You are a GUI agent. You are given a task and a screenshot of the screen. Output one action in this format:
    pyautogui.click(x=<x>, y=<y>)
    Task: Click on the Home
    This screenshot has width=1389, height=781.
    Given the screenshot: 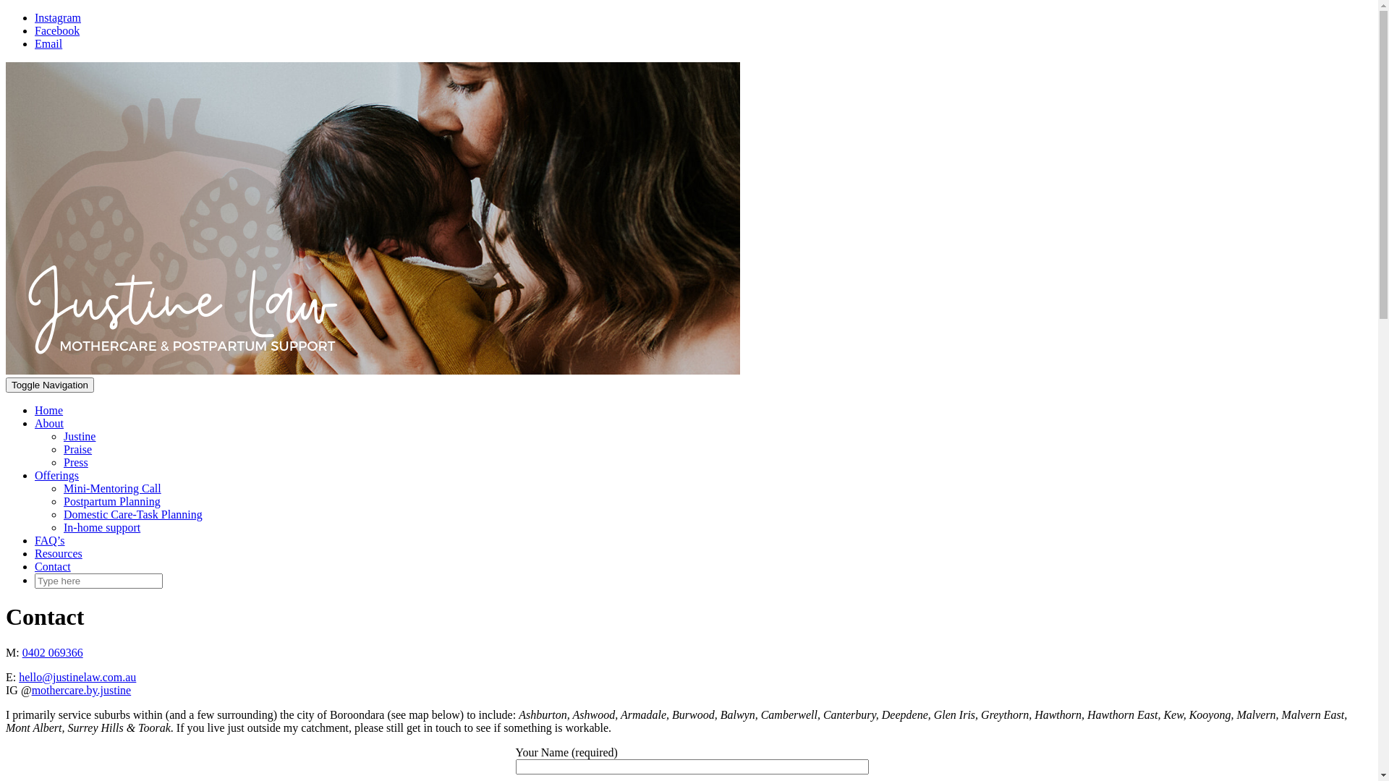 What is the action you would take?
    pyautogui.click(x=49, y=411)
    